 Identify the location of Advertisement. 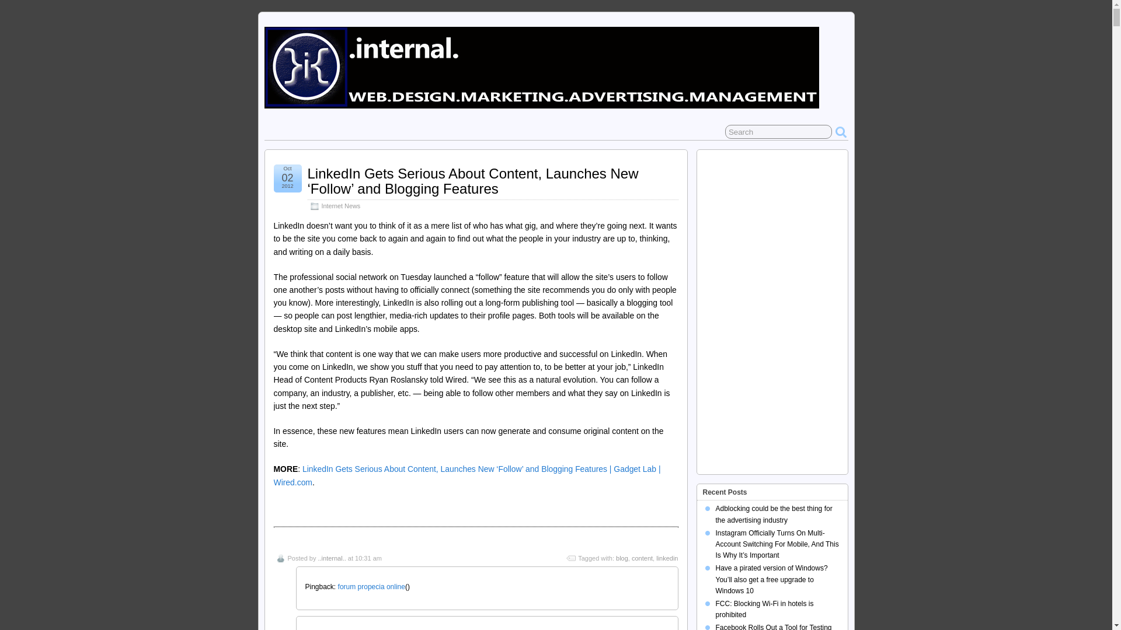
(775, 384).